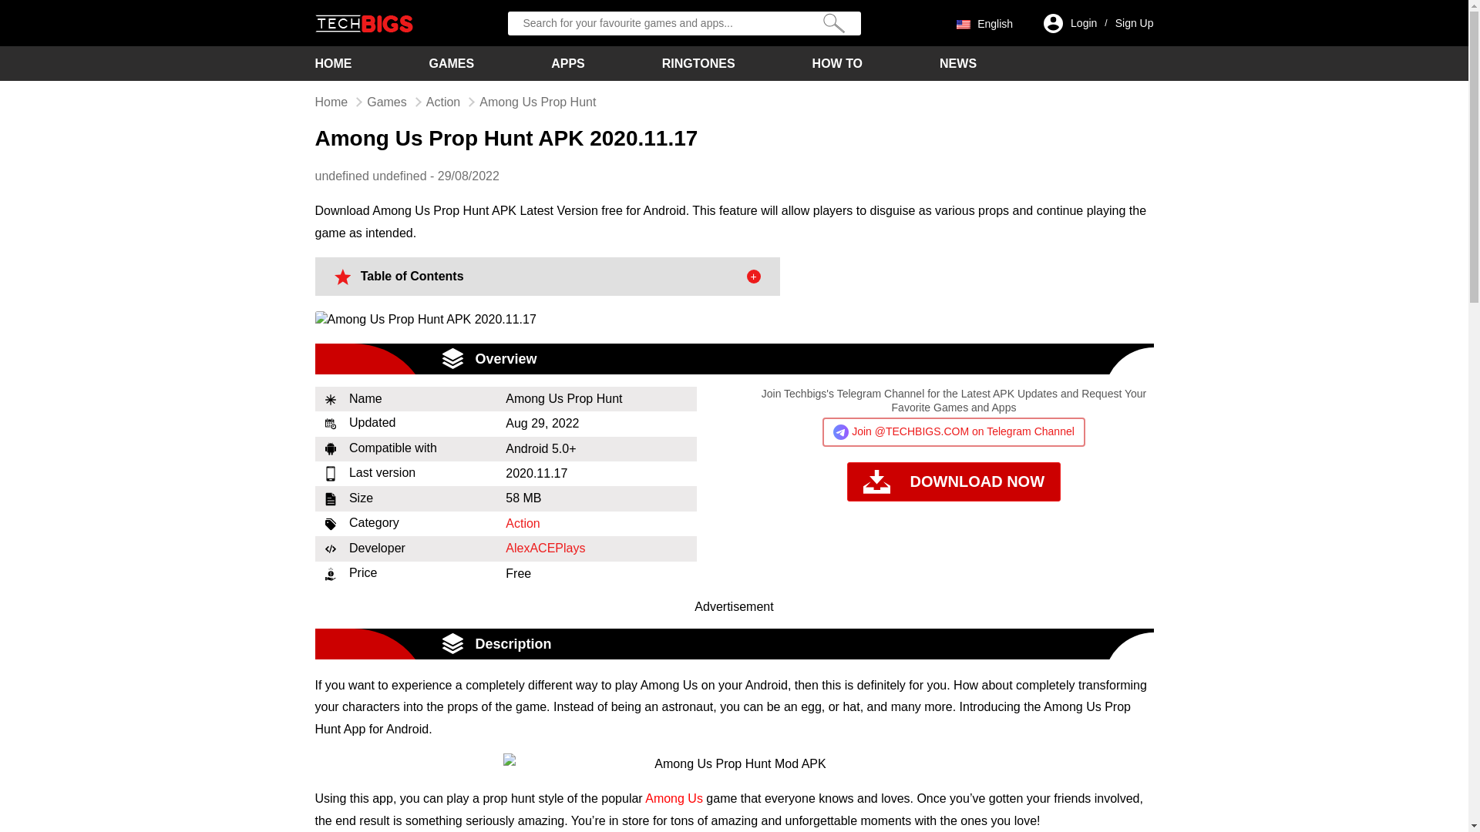 The image size is (1480, 832). I want to click on Home, so click(333, 63).